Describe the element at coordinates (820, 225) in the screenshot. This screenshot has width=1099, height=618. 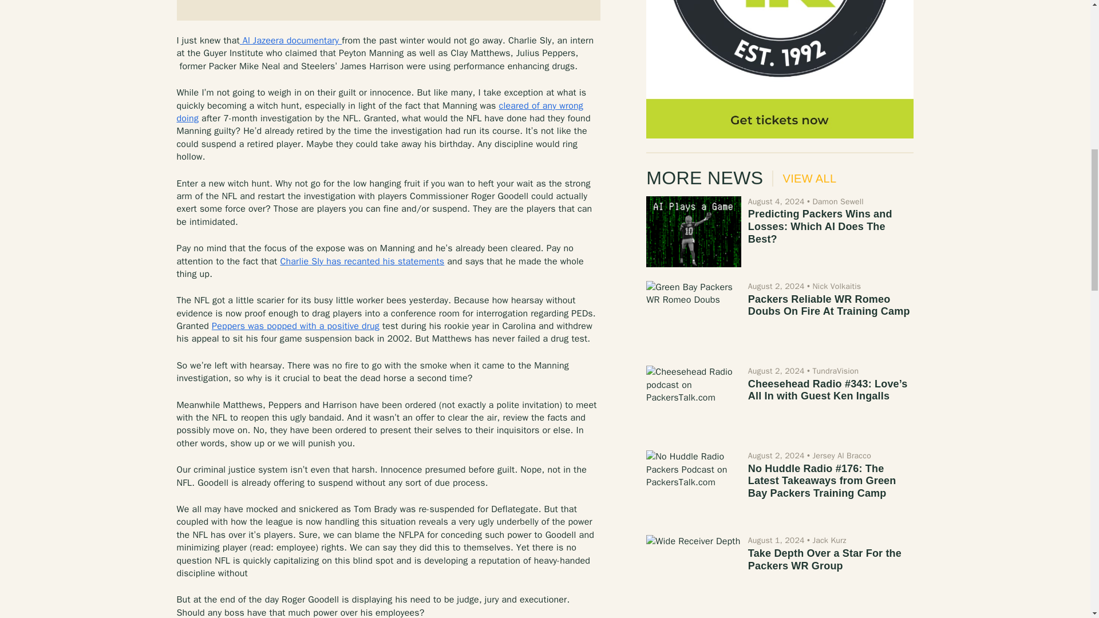
I see `Predicting Packers Wins and Losses: Which AI Does The Best?` at that location.